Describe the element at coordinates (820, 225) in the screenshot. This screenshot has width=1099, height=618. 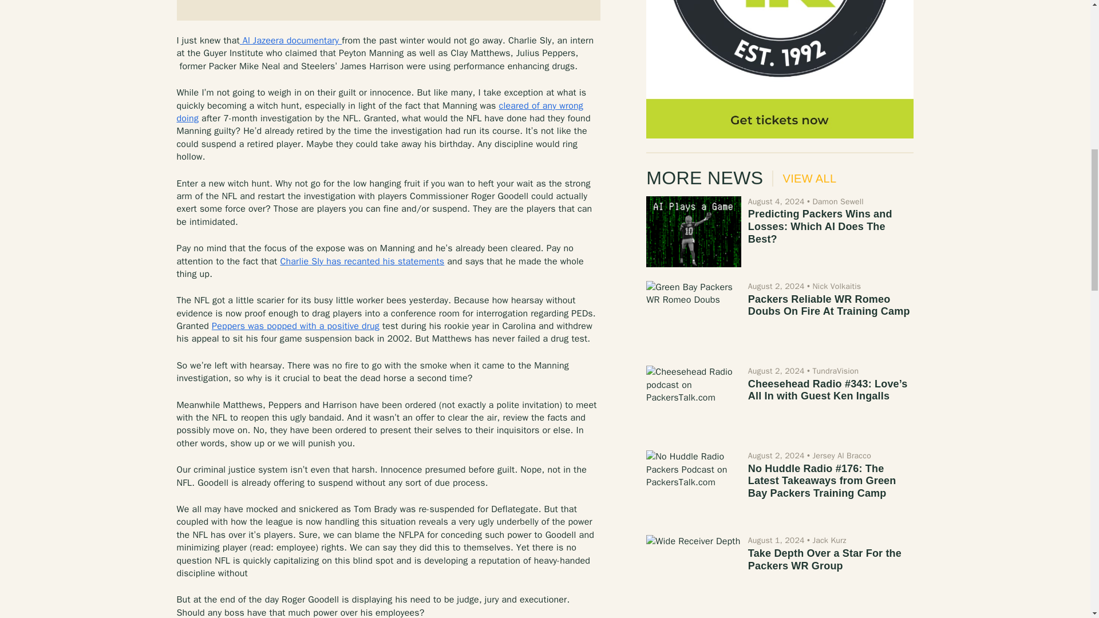
I see `Predicting Packers Wins and Losses: Which AI Does The Best?` at that location.